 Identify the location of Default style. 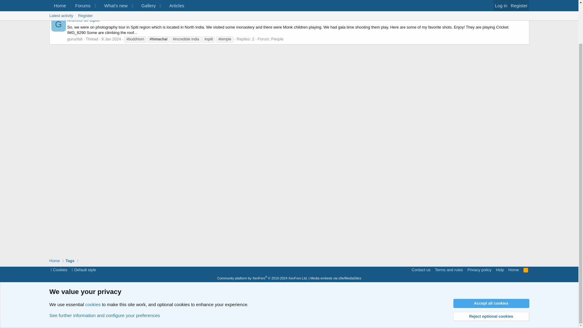
(84, 270).